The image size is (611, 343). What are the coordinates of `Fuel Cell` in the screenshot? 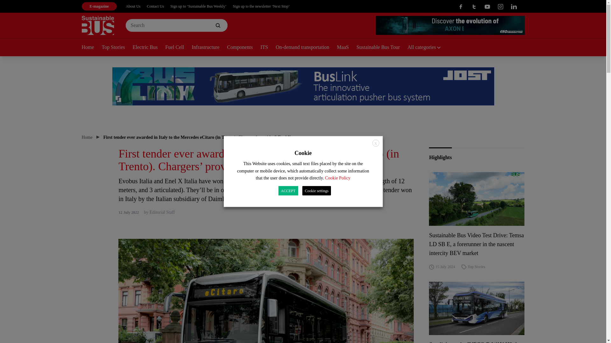 It's located at (178, 48).